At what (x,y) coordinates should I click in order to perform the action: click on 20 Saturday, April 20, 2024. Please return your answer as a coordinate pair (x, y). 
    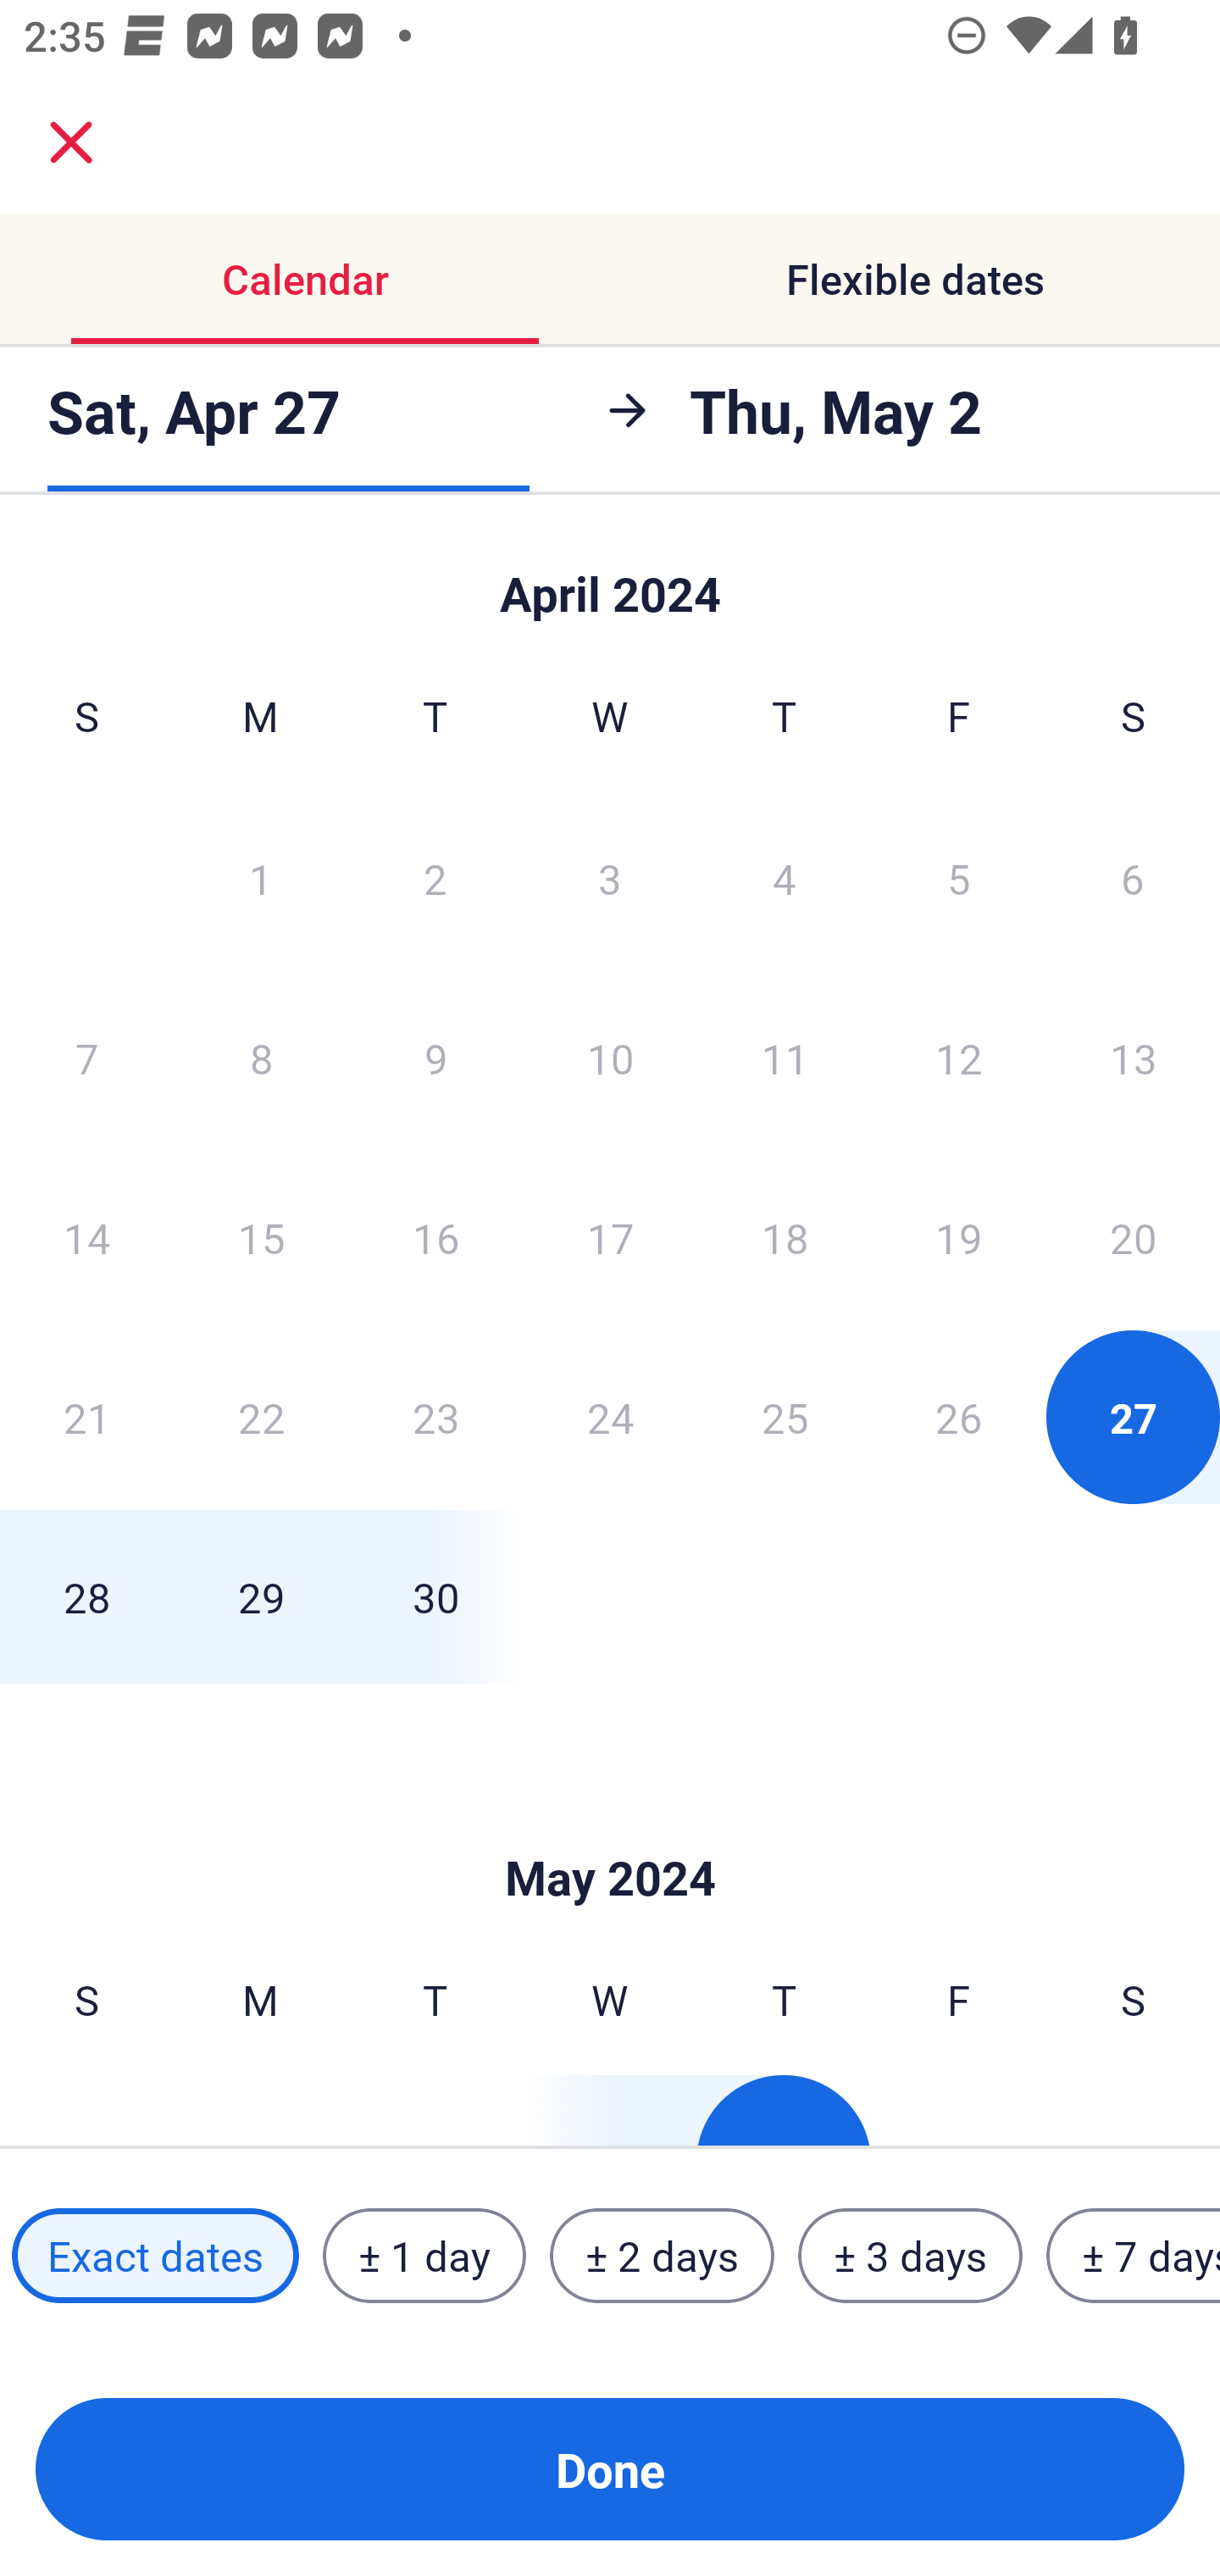
    Looking at the image, I should click on (1134, 1237).